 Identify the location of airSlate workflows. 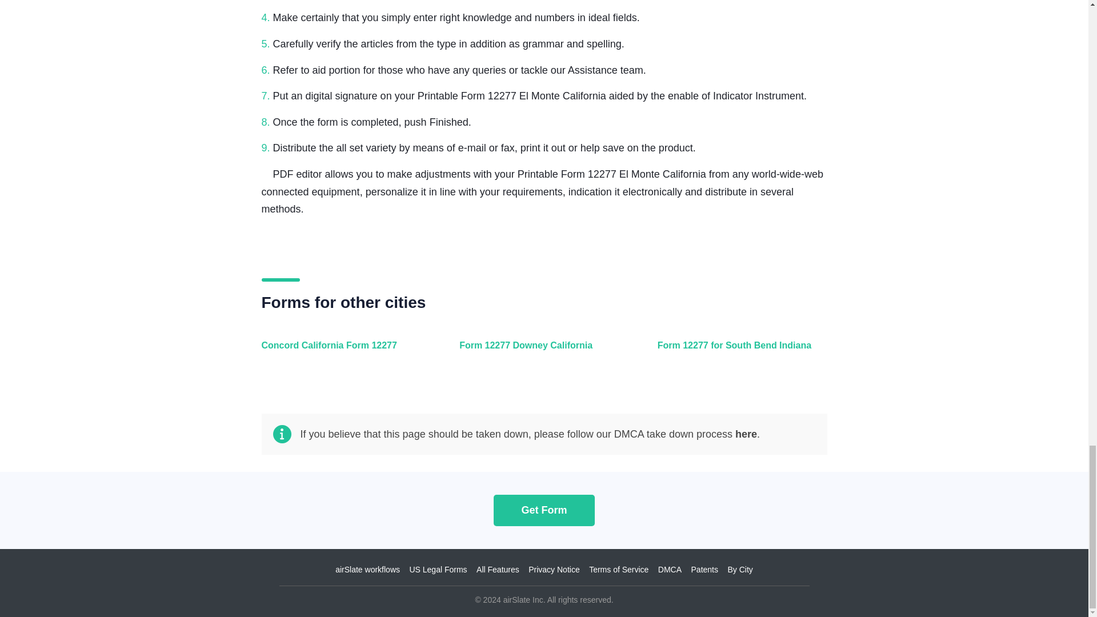
(368, 570).